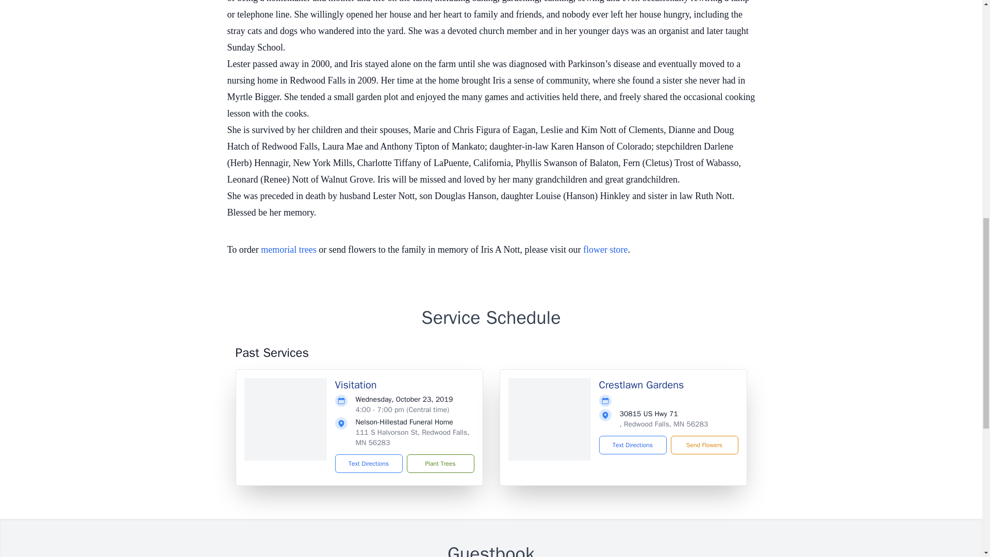  Describe the element at coordinates (440, 463) in the screenshot. I see `Plant Trees` at that location.